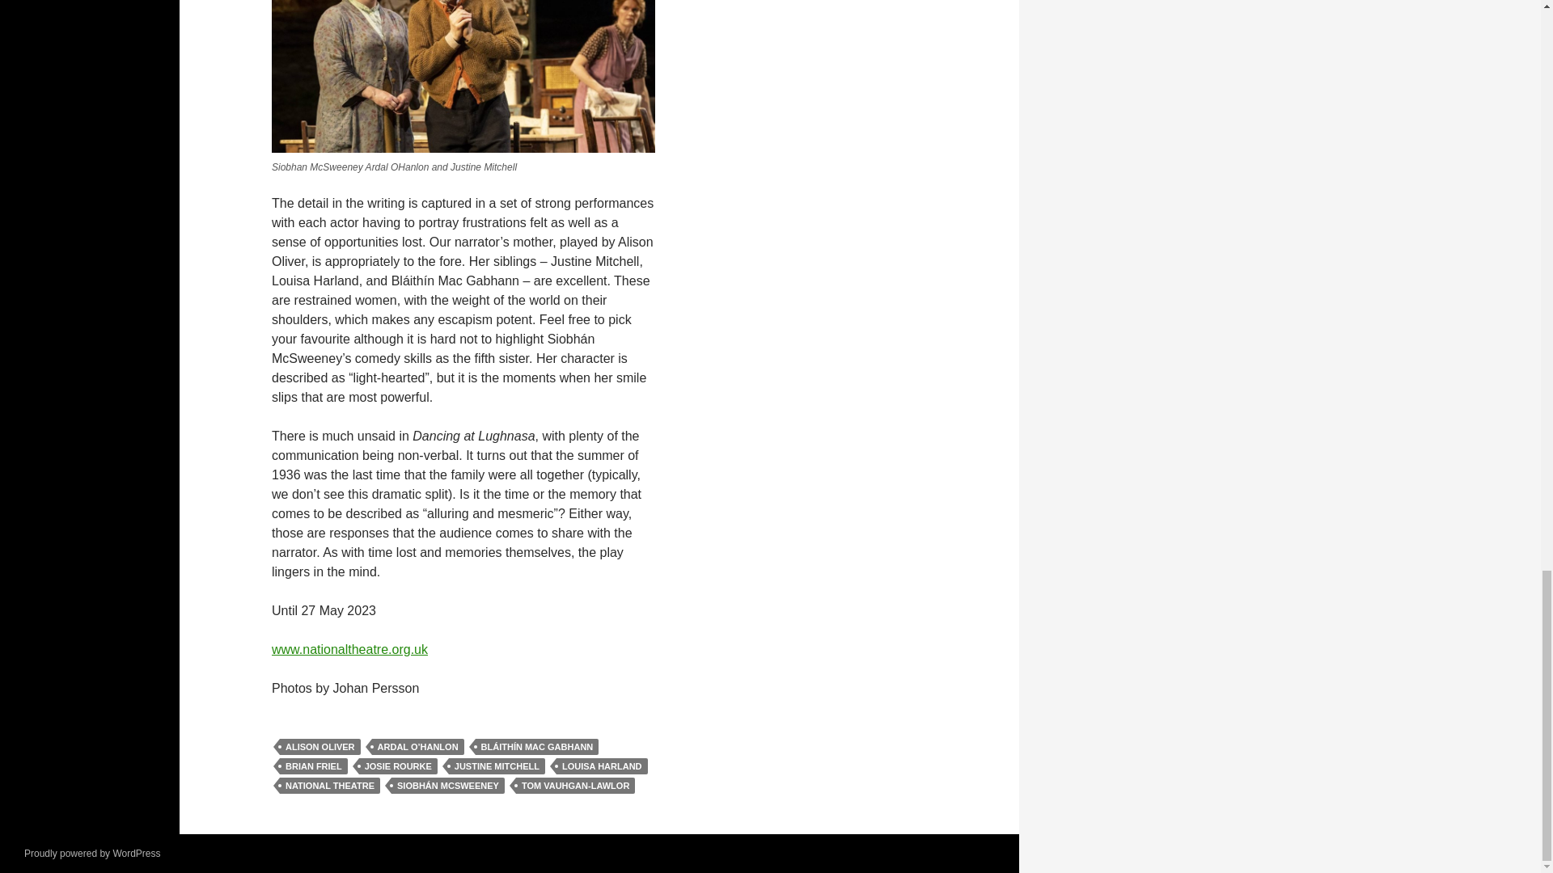 The image size is (1553, 873). Describe the element at coordinates (349, 649) in the screenshot. I see `www.nationaltheatre.org.uk` at that location.